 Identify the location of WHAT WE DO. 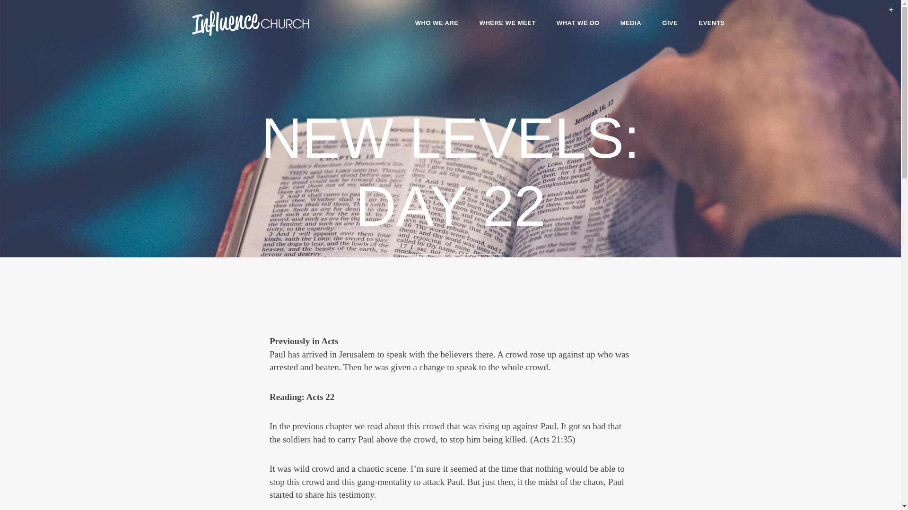
(578, 23).